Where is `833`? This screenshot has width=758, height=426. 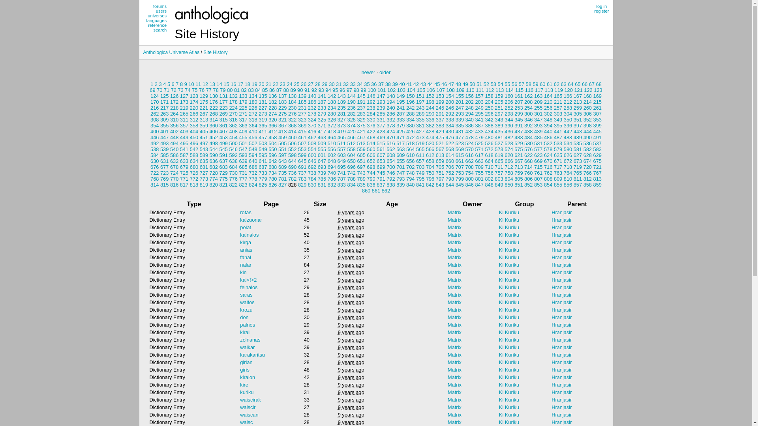 833 is located at coordinates (342, 185).